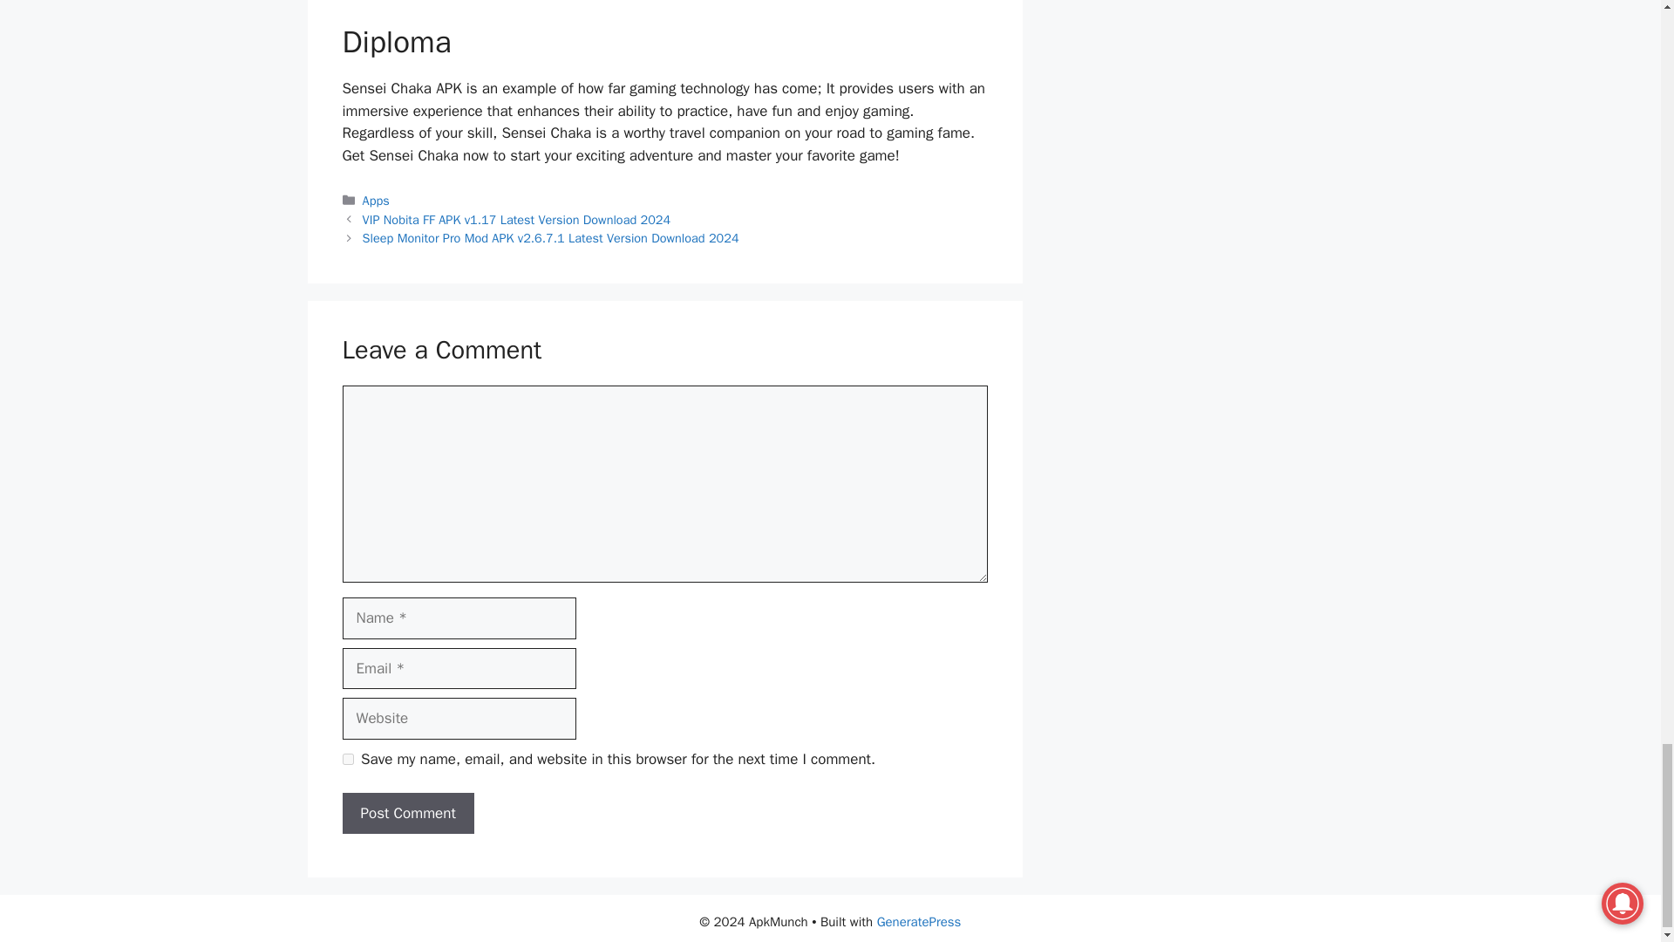 Image resolution: width=1674 pixels, height=942 pixels. Describe the element at coordinates (377, 201) in the screenshot. I see `Apps` at that location.